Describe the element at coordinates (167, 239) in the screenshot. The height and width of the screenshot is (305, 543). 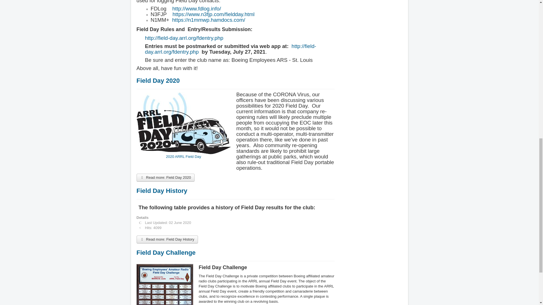
I see `Read more: Field Day History` at that location.